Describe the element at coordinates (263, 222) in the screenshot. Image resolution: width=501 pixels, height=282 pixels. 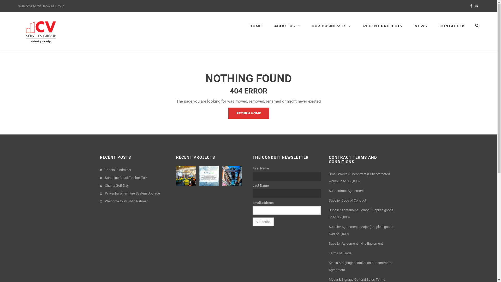
I see `Subscribe` at that location.